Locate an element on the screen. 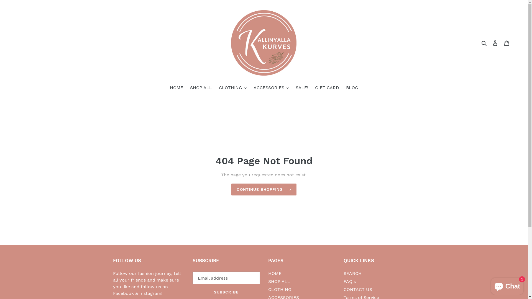 Image resolution: width=532 pixels, height=299 pixels. CLOTHING is located at coordinates (280, 290).